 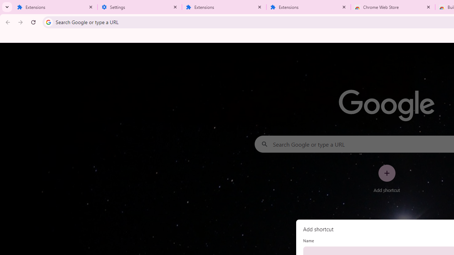 What do you see at coordinates (224, 7) in the screenshot?
I see `Extensions` at bounding box center [224, 7].